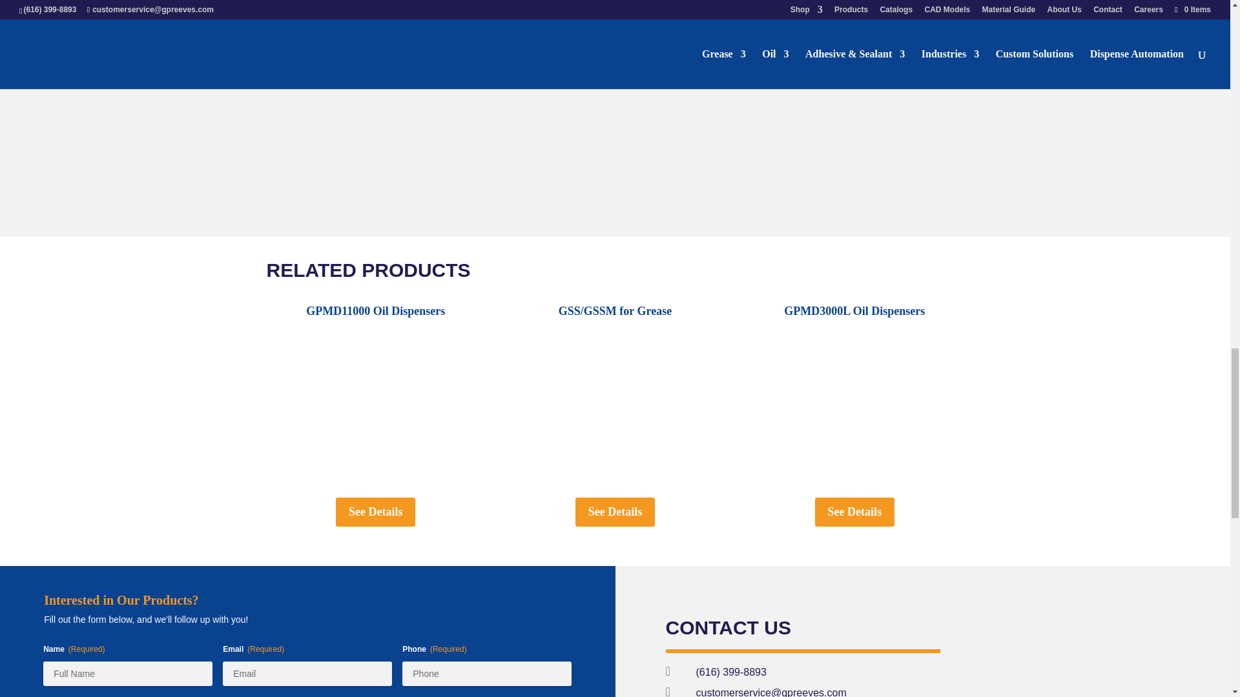 The image size is (1240, 697). Describe the element at coordinates (615, 408) in the screenshot. I see `GSS` at that location.